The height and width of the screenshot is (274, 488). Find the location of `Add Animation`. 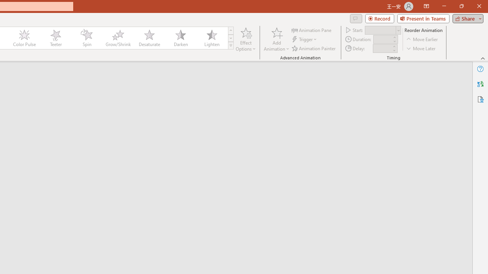

Add Animation is located at coordinates (276, 39).